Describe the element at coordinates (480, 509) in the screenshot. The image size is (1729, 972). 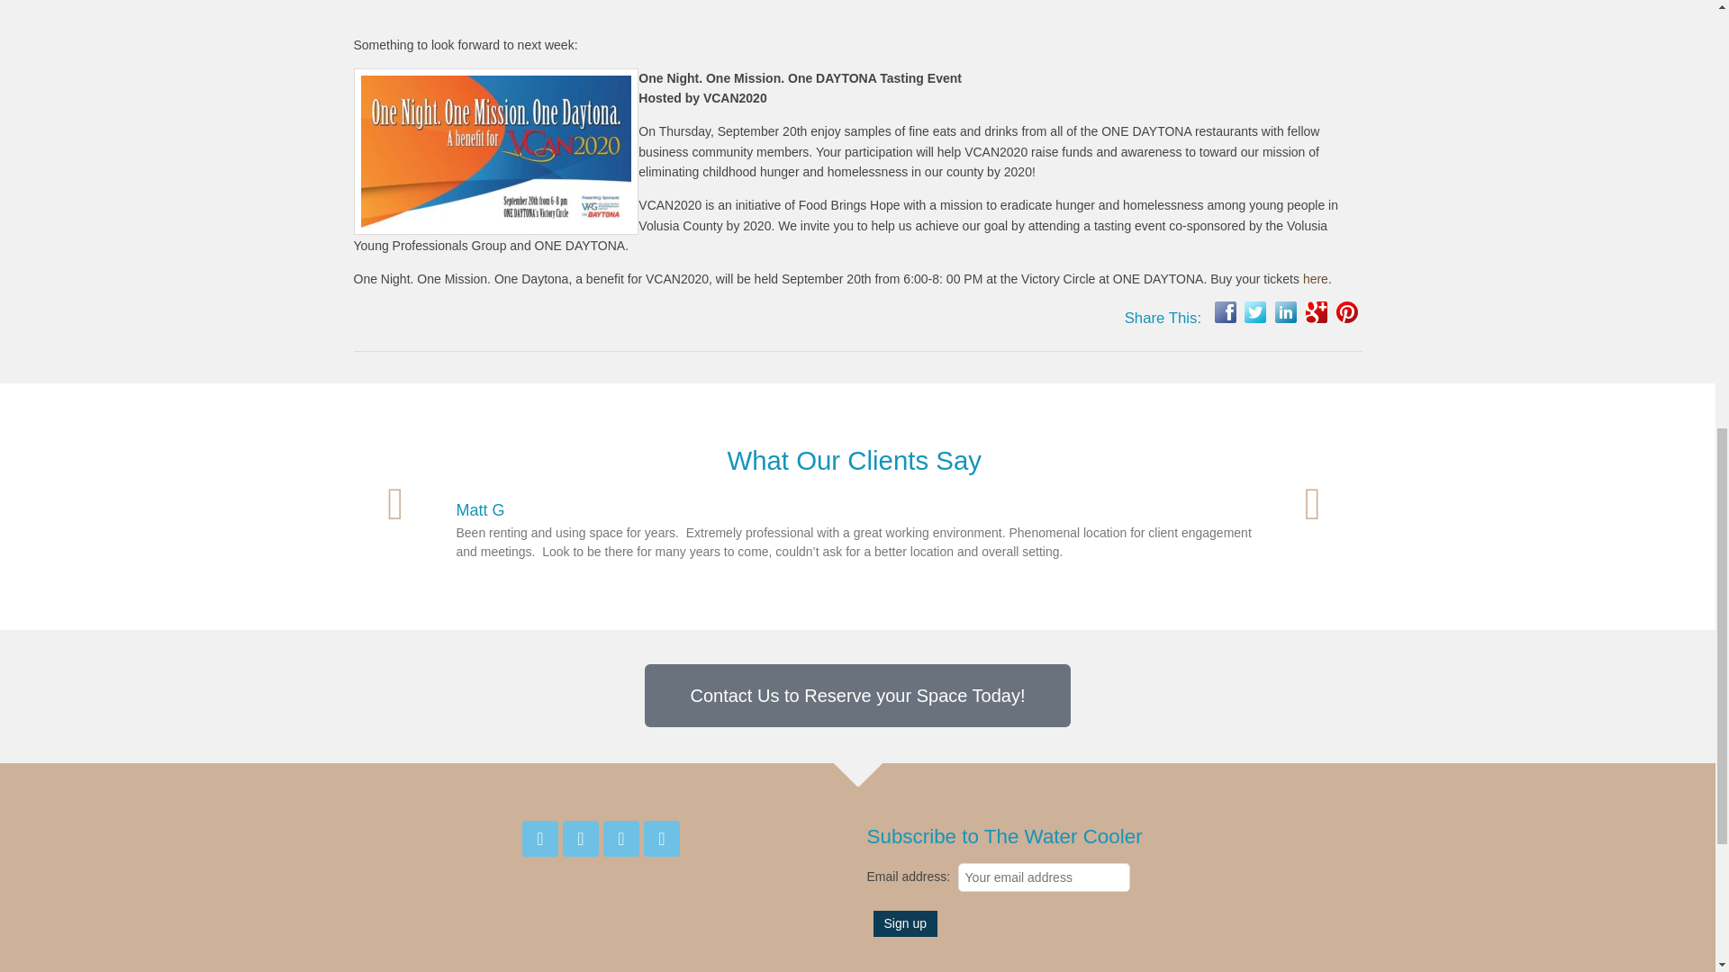
I see `Matt G` at that location.